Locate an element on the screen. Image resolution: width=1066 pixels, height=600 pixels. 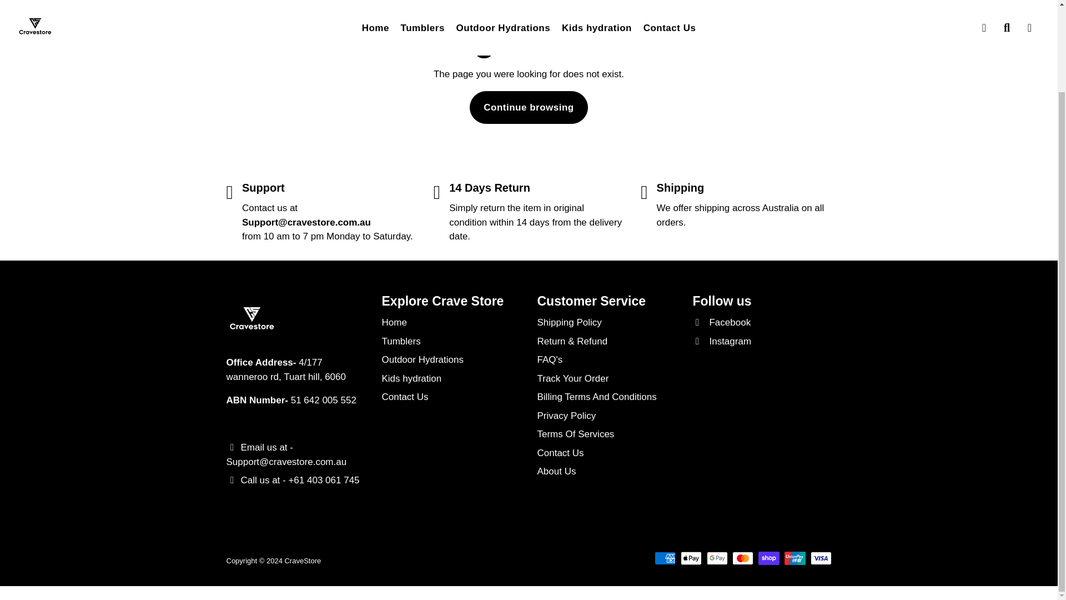
Continue browsing is located at coordinates (529, 108).